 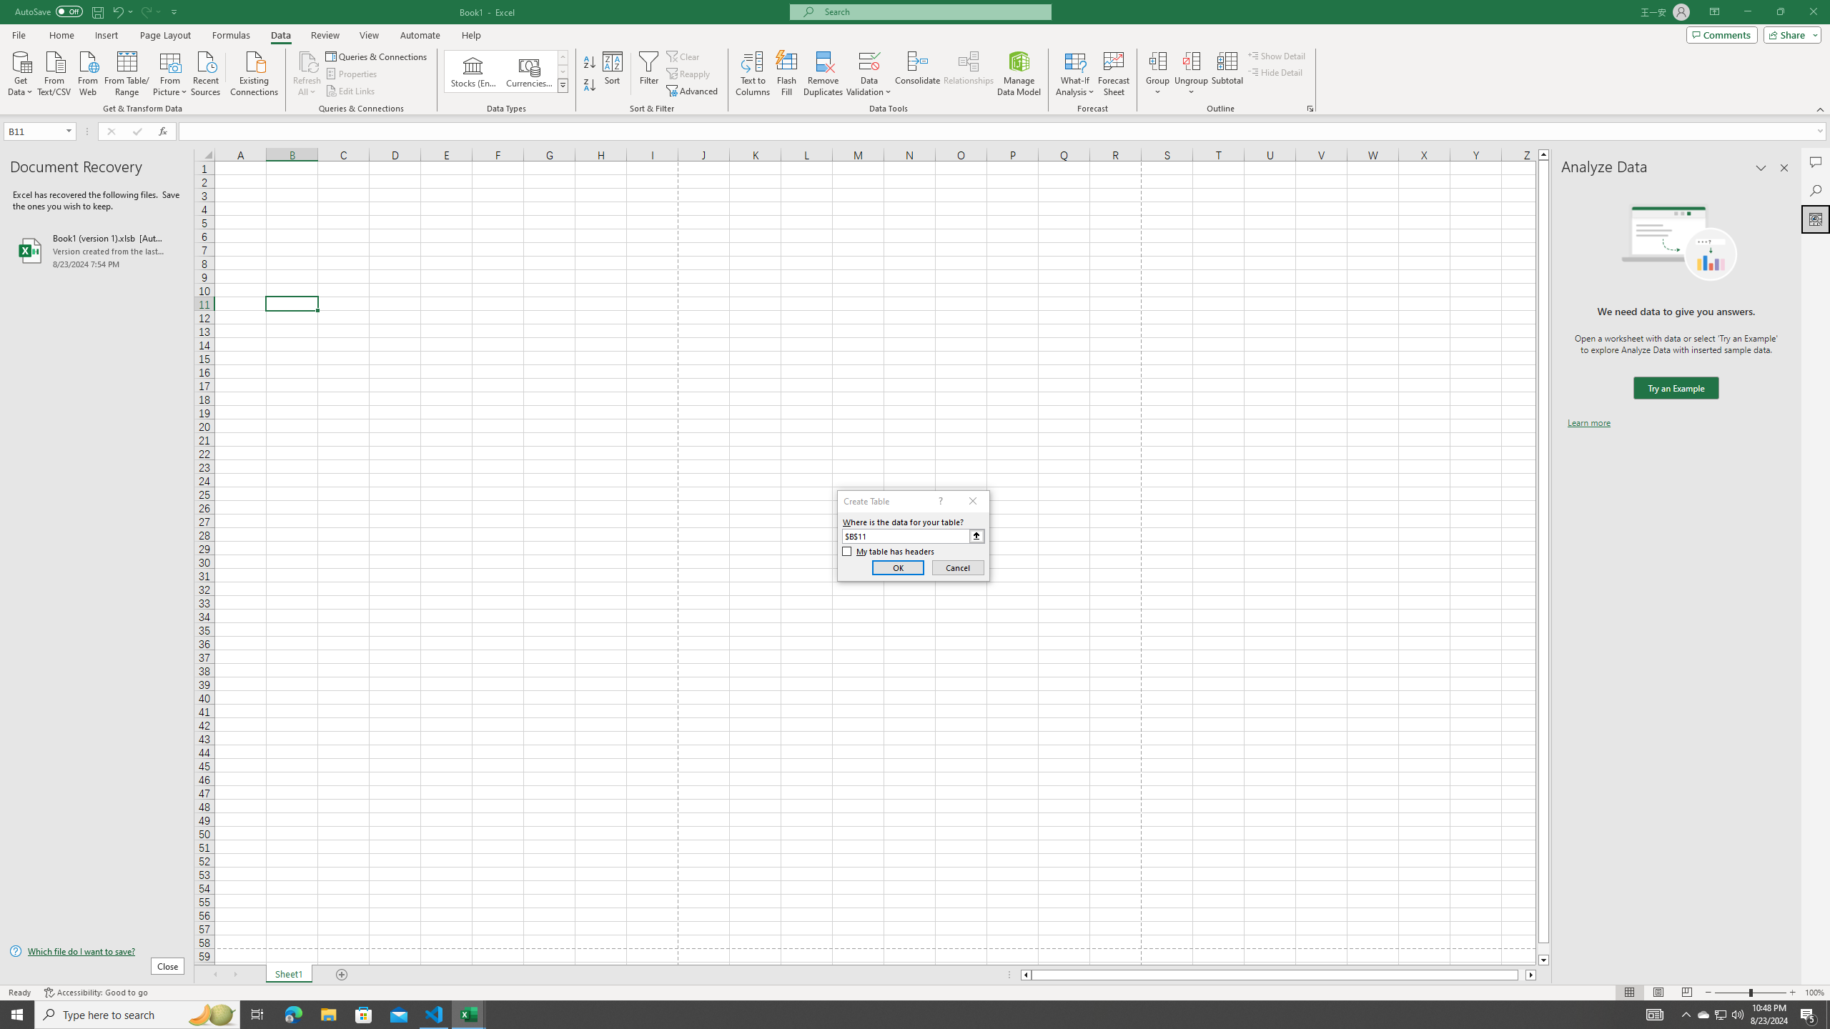 I want to click on Show Detail, so click(x=1277, y=56).